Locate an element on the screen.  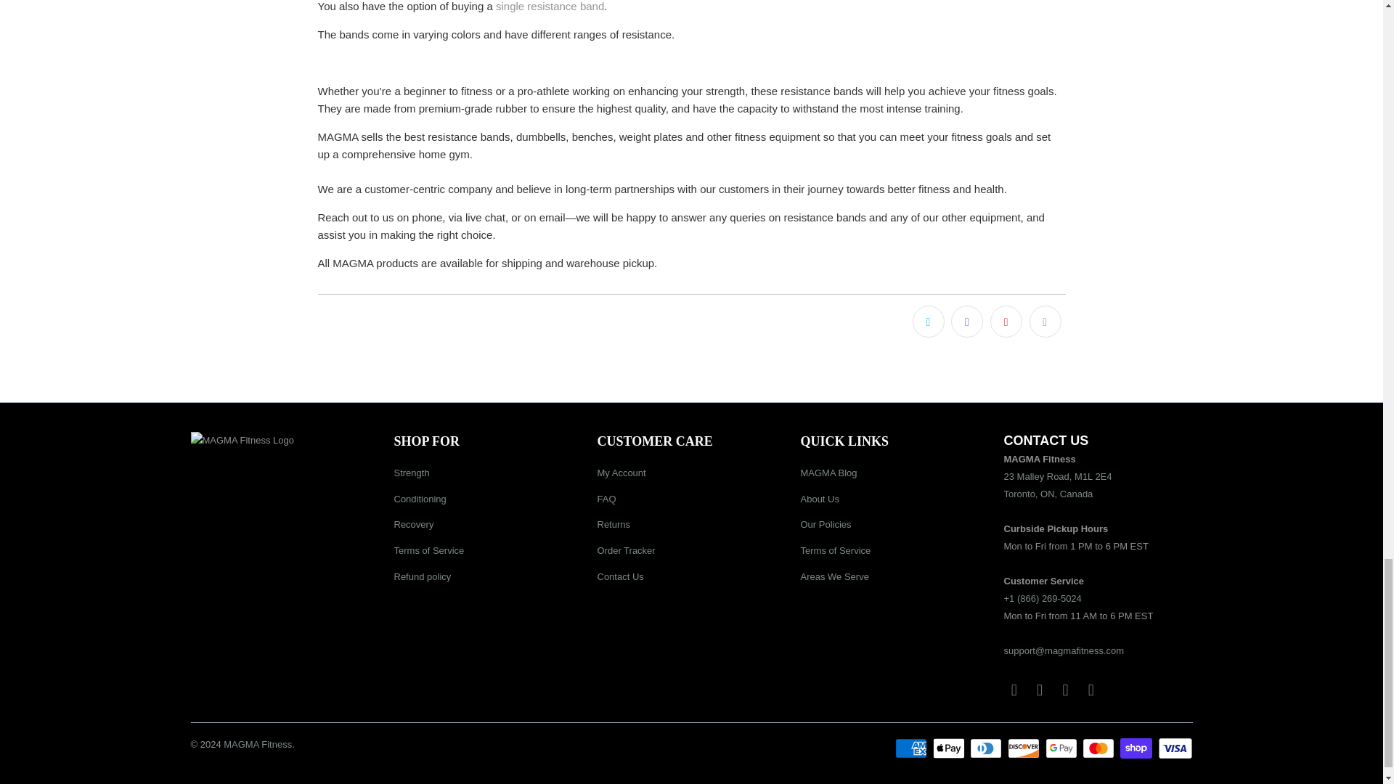
Diners Club is located at coordinates (987, 748).